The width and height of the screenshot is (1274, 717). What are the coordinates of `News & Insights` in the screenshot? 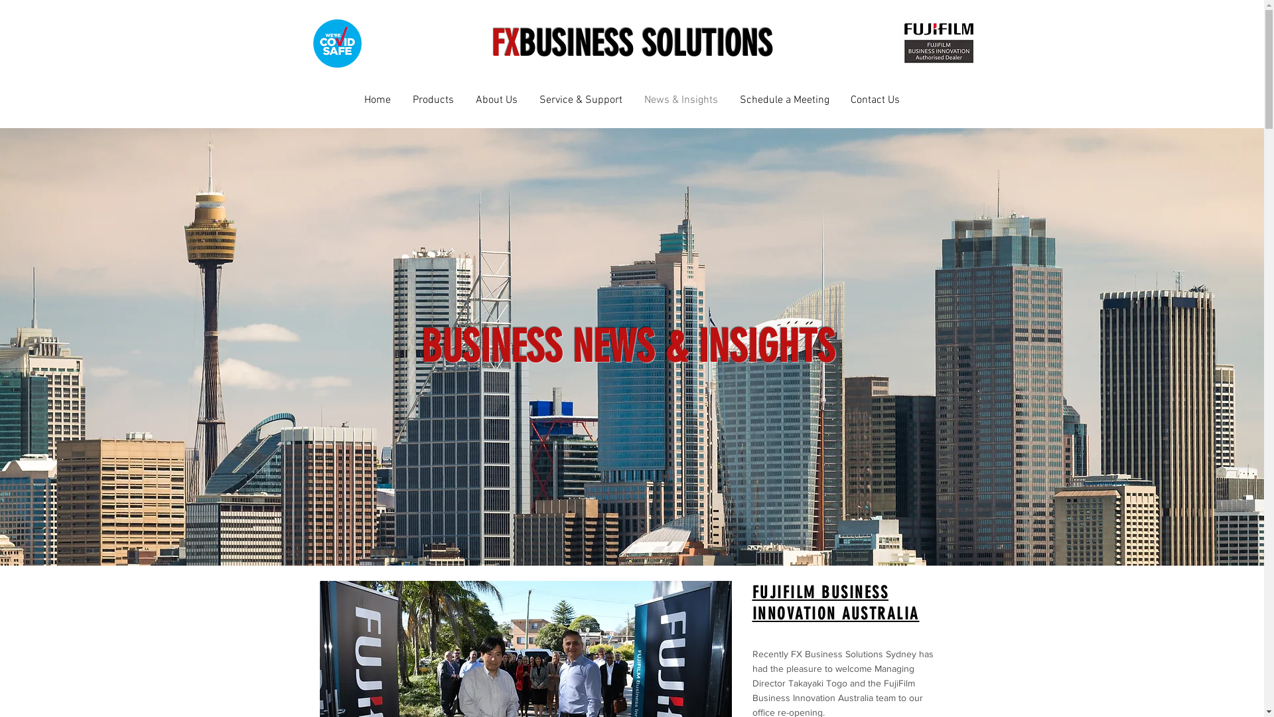 It's located at (681, 100).